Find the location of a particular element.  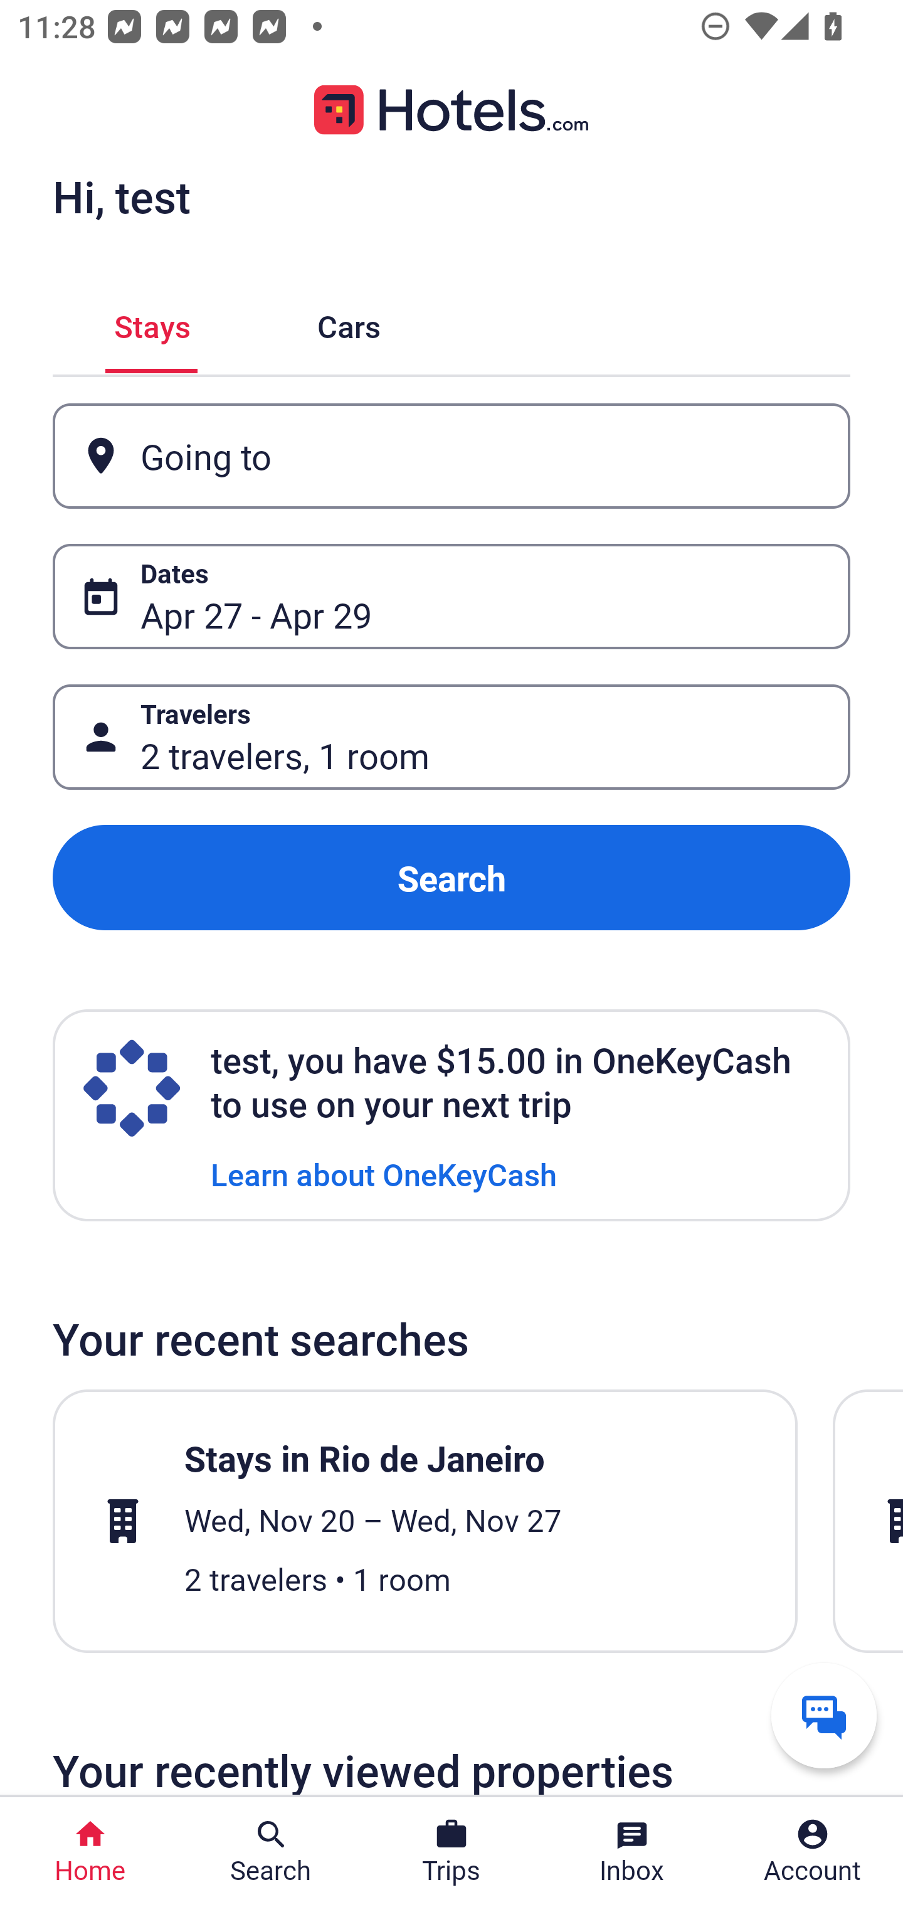

Learn about OneKeyCash Learn about OneKeyCash Link is located at coordinates (384, 1173).